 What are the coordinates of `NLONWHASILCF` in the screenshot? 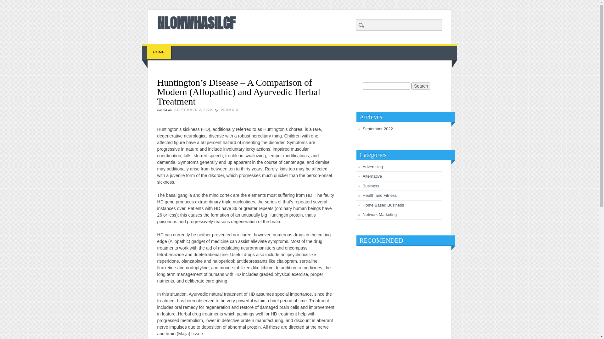 It's located at (196, 23).